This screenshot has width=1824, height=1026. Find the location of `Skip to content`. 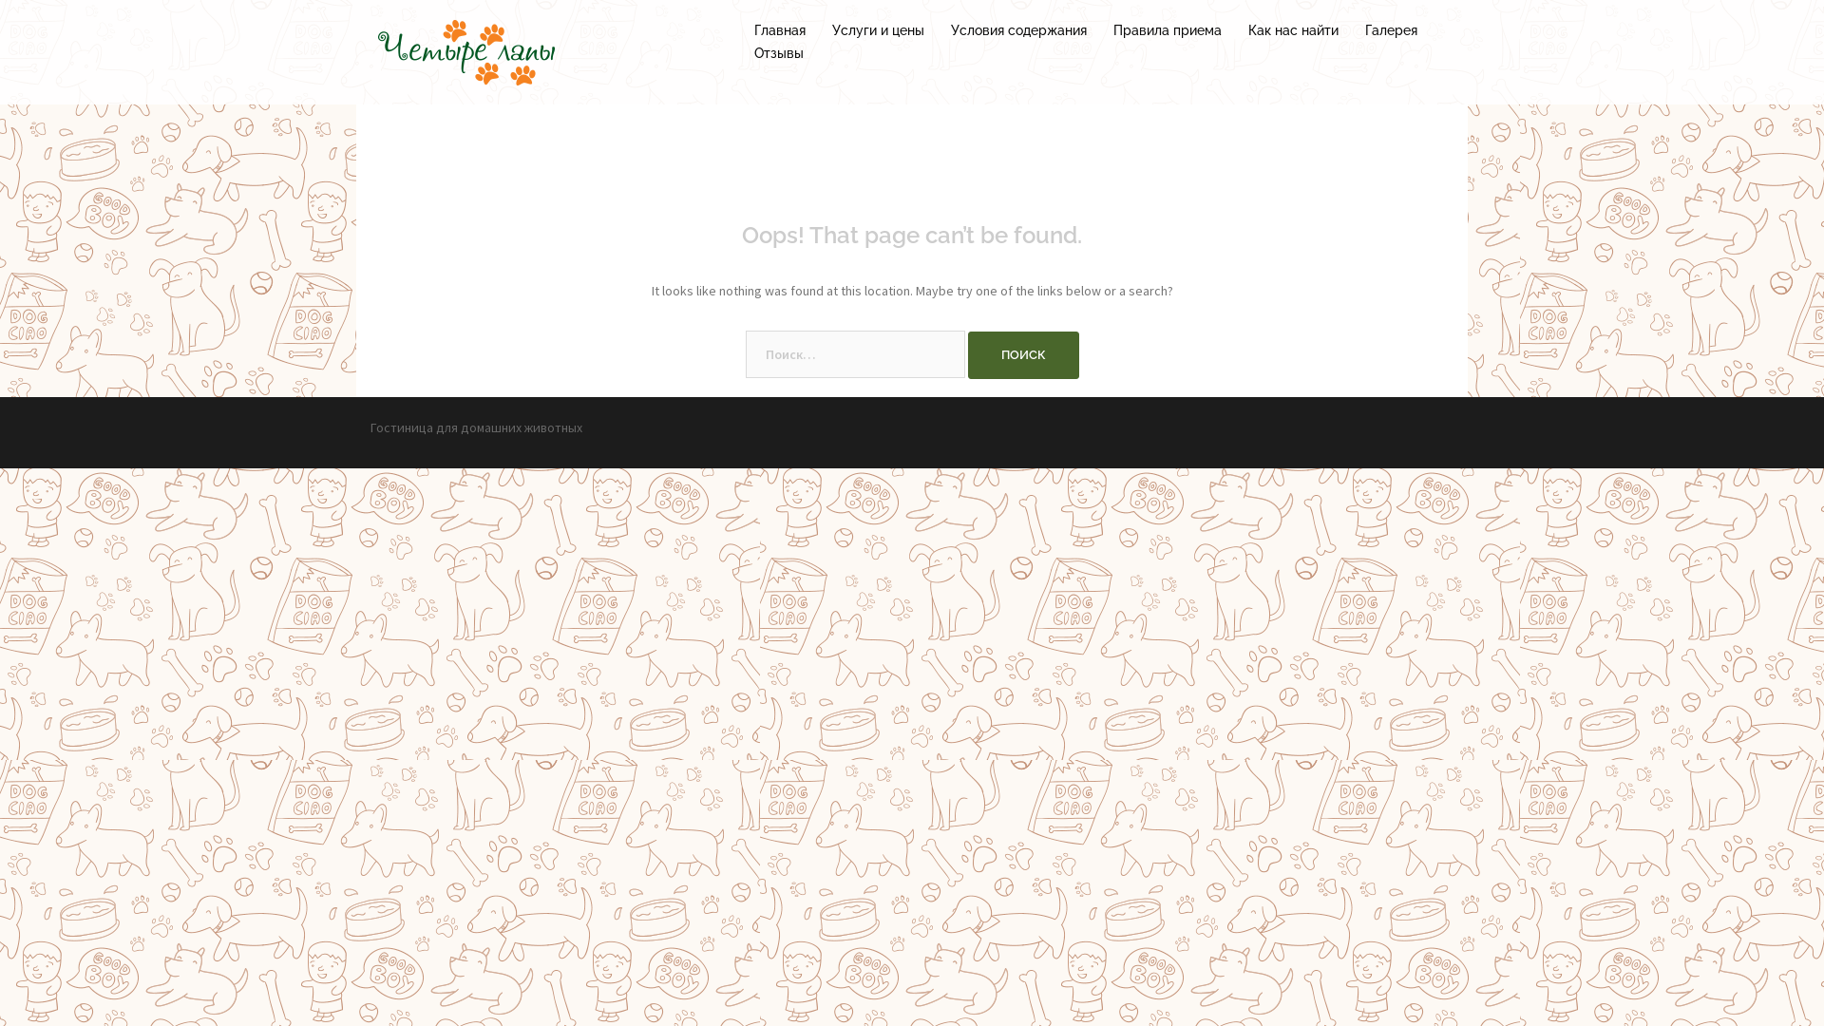

Skip to content is located at coordinates (0, 0).